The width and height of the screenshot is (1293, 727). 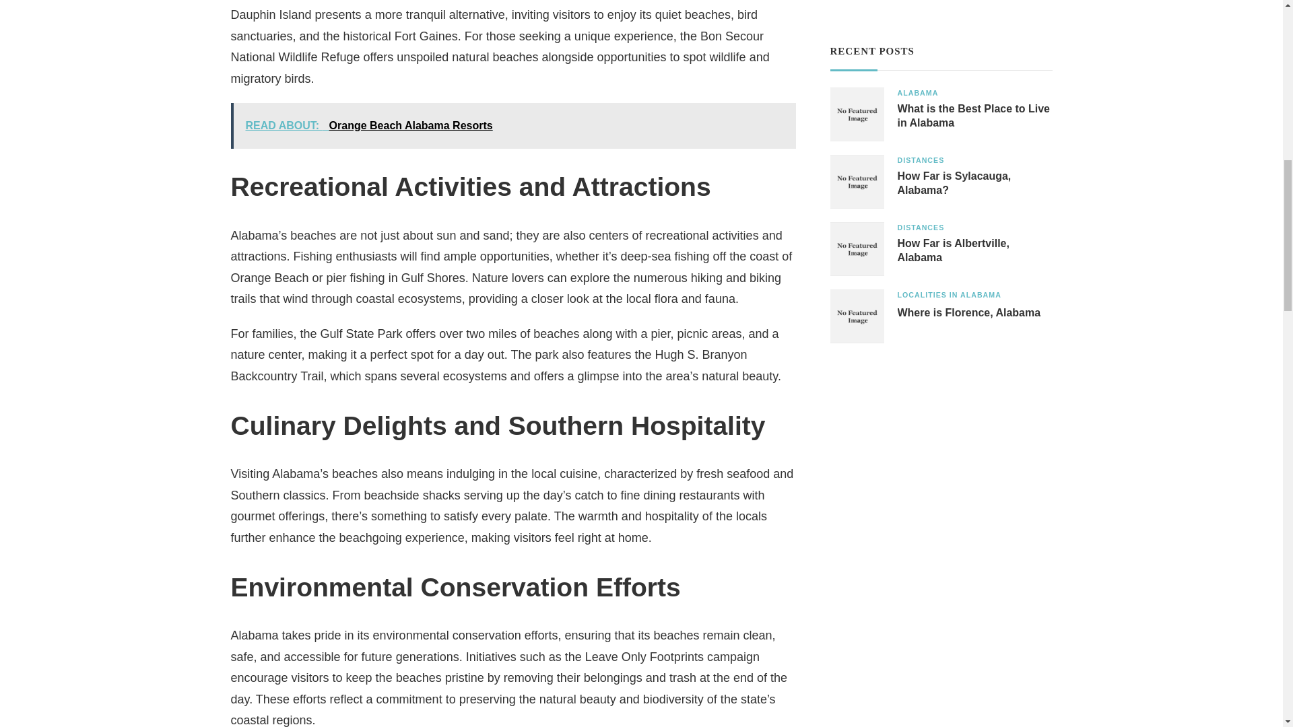 I want to click on DISTANCES, so click(x=920, y=160).